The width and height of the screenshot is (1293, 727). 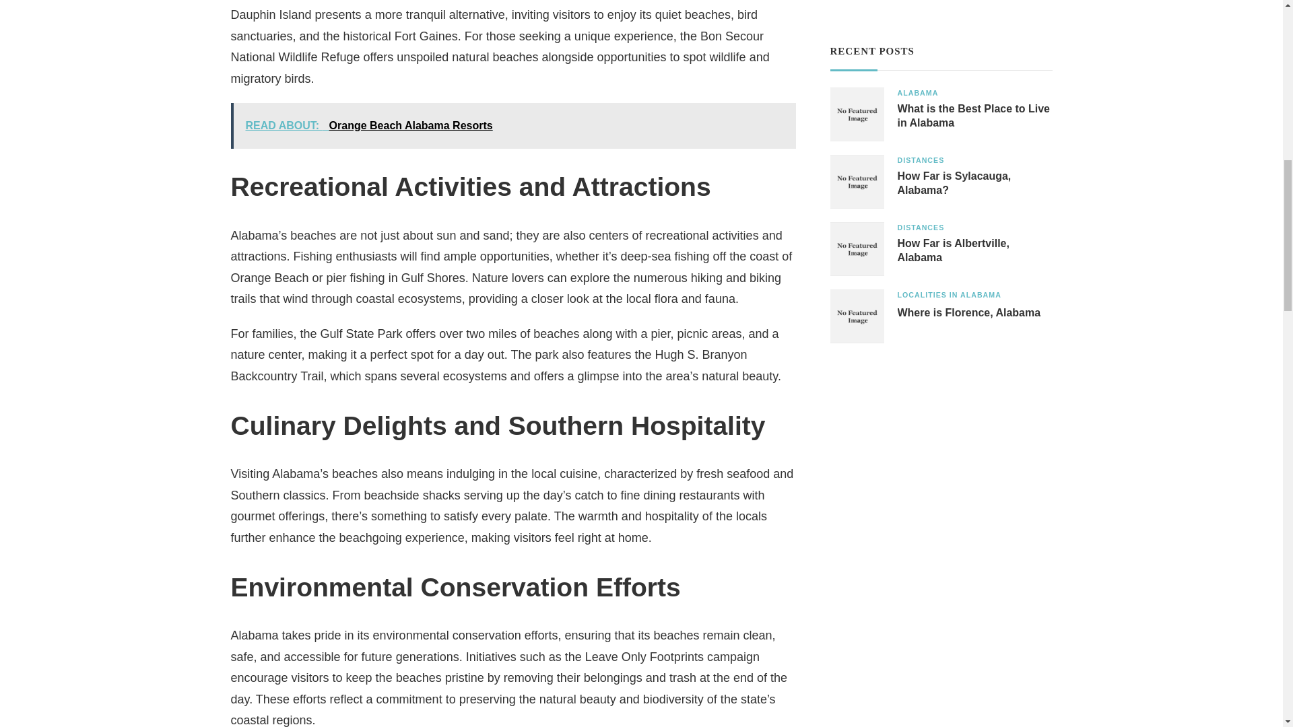 I want to click on DISTANCES, so click(x=920, y=160).